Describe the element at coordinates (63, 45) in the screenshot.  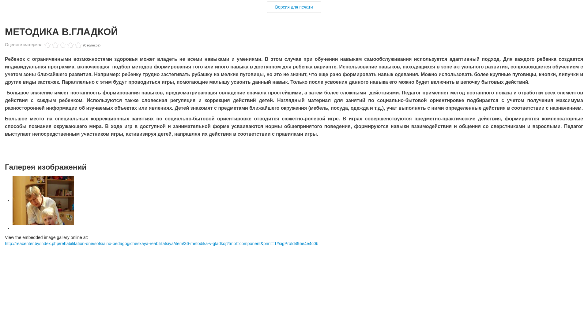
I see `5` at that location.